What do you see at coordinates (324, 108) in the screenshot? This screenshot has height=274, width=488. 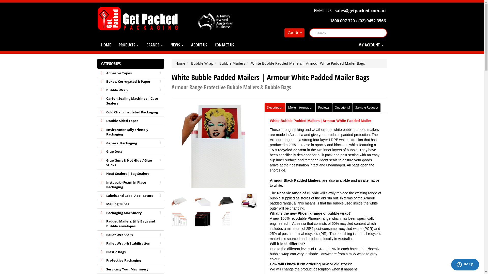 I see `Reviews` at bounding box center [324, 108].